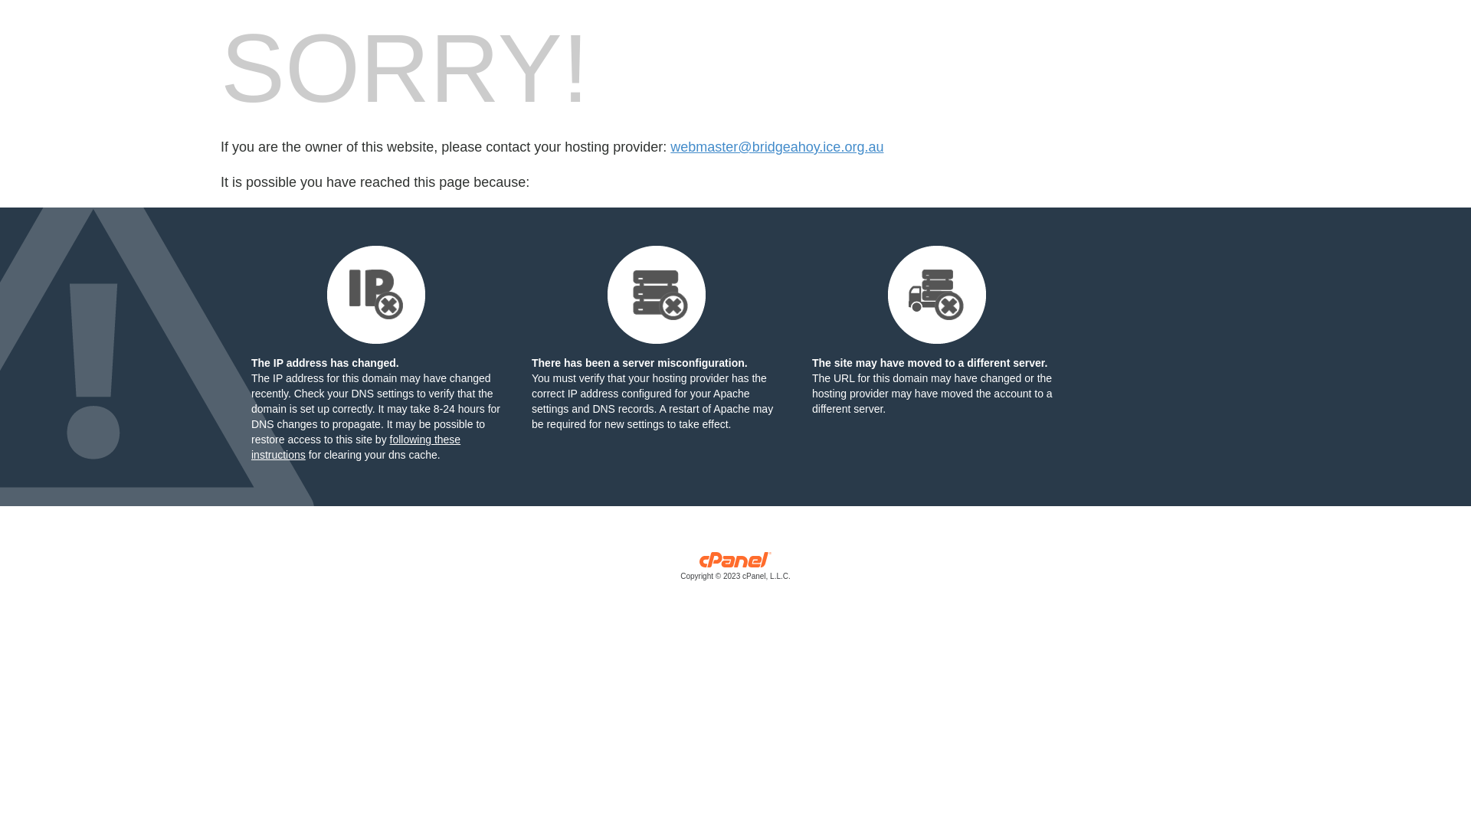 Image resolution: width=1471 pixels, height=827 pixels. Describe the element at coordinates (777, 147) in the screenshot. I see `webmaster@bridgeahoy.ice.org.au` at that location.